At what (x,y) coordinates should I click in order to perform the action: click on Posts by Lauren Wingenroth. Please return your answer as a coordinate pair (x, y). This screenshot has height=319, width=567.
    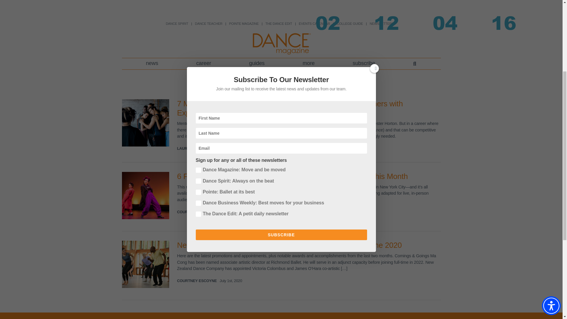
    Looking at the image, I should click on (198, 148).